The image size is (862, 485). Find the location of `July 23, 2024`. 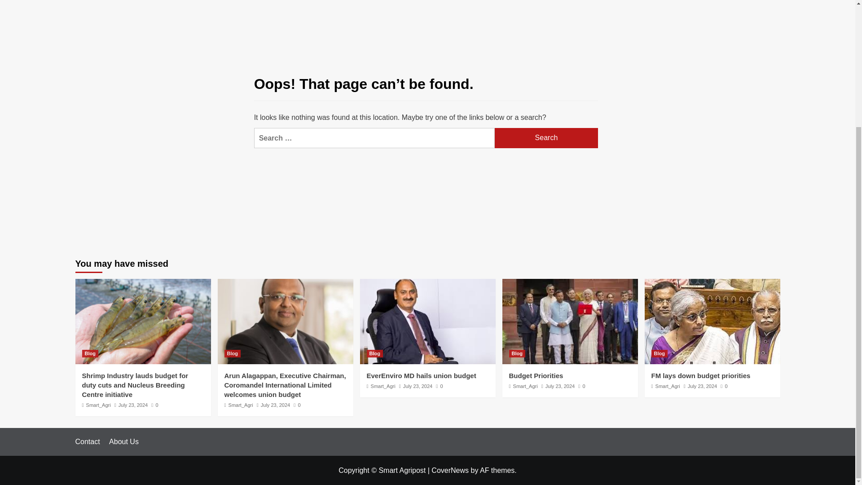

July 23, 2024 is located at coordinates (275, 405).